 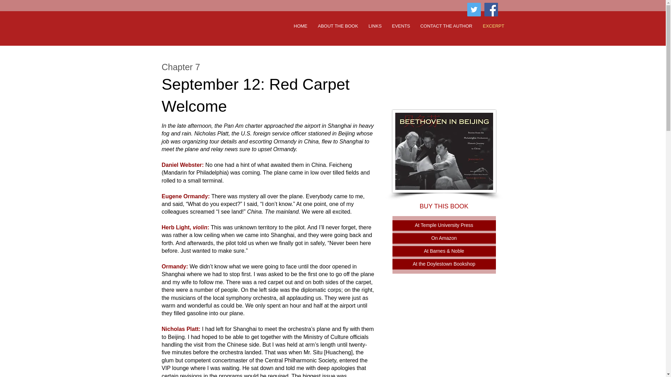 I want to click on EVENTS, so click(x=401, y=26).